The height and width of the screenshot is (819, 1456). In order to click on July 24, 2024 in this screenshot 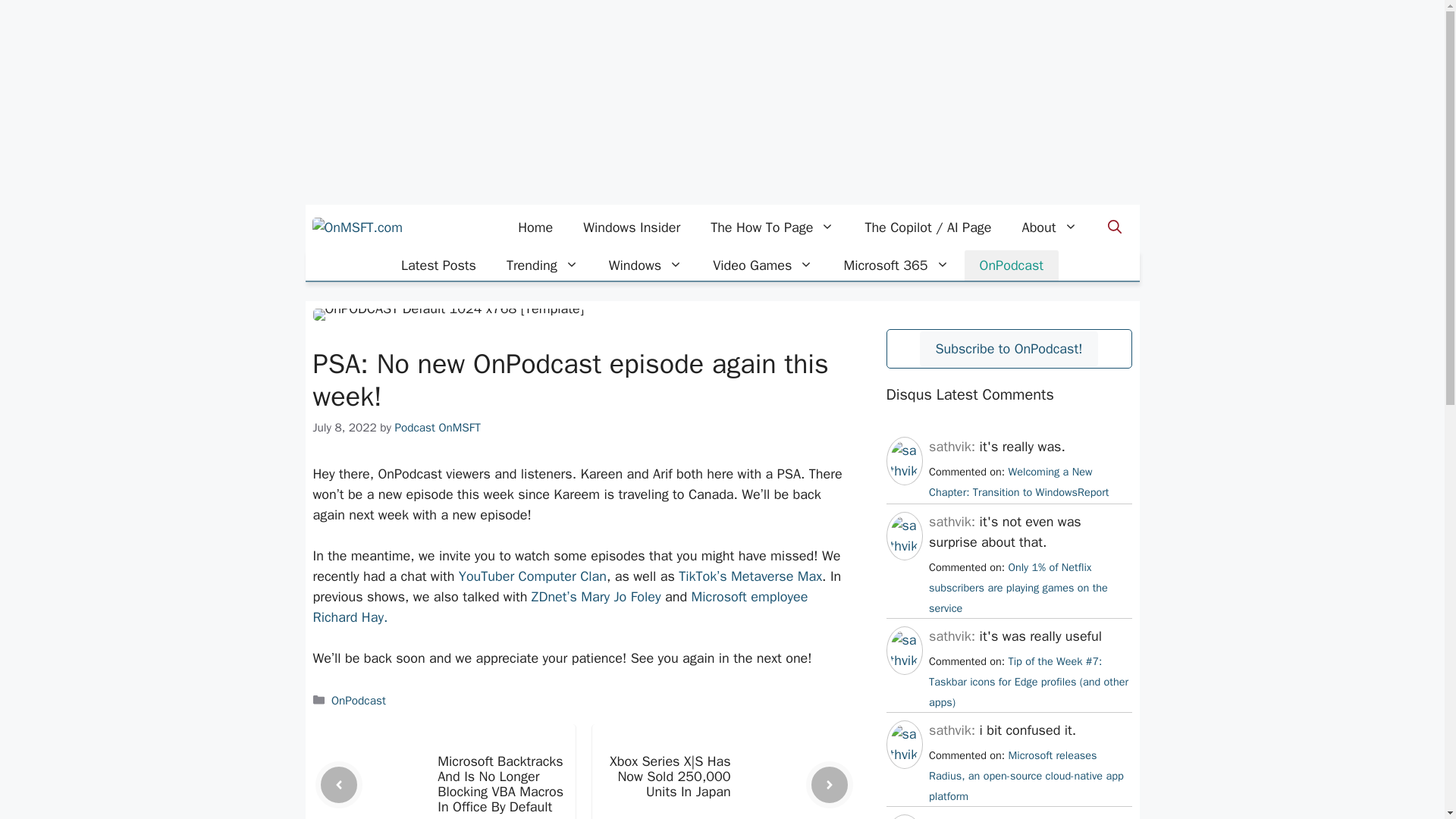, I will do `click(1018, 482)`.